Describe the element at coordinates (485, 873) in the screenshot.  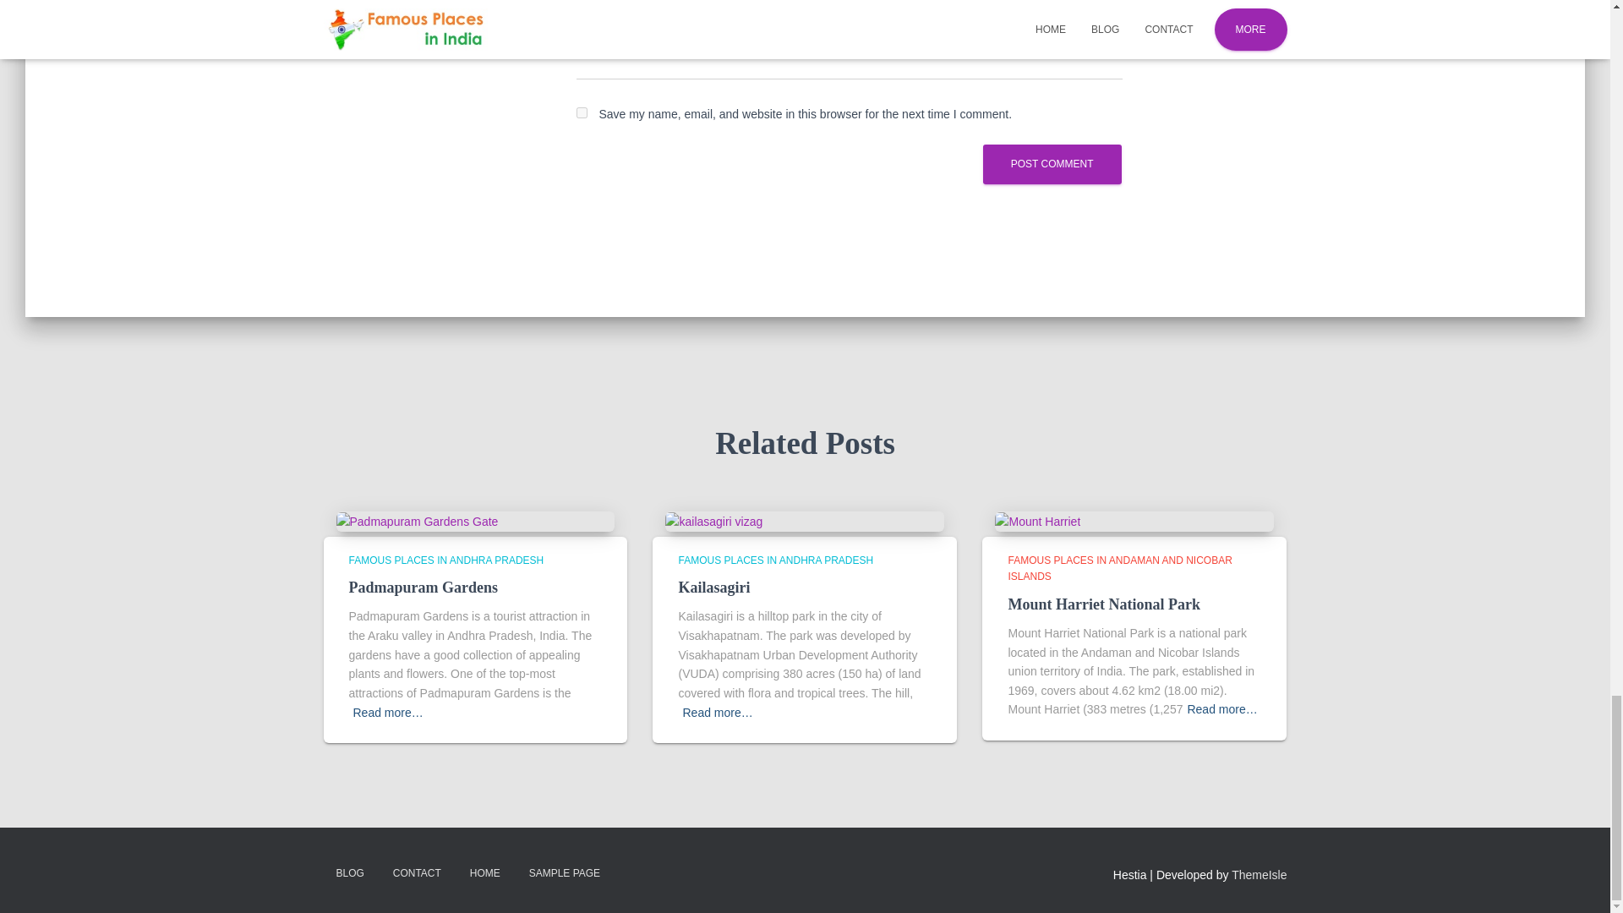
I see `HOME` at that location.